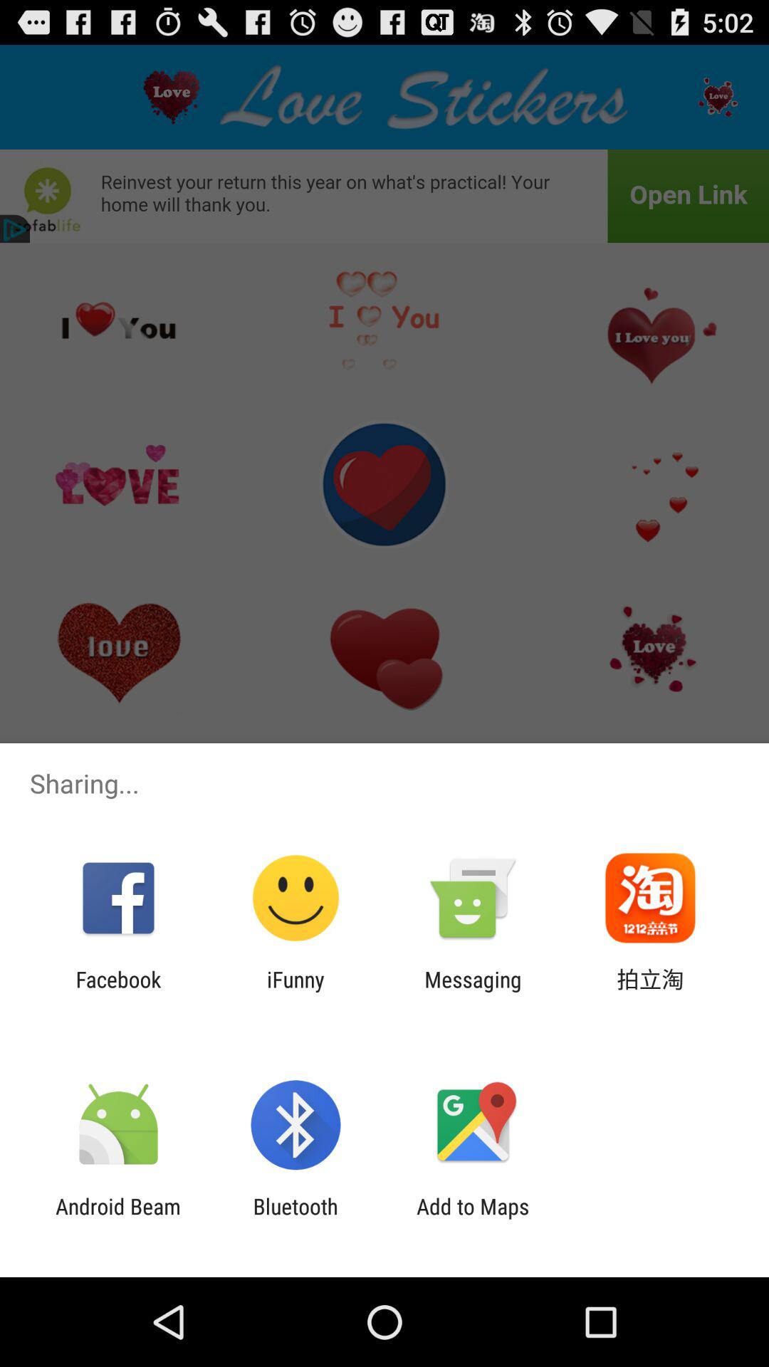 This screenshot has width=769, height=1367. What do you see at coordinates (295, 992) in the screenshot?
I see `tap item to the right of the facebook app` at bounding box center [295, 992].